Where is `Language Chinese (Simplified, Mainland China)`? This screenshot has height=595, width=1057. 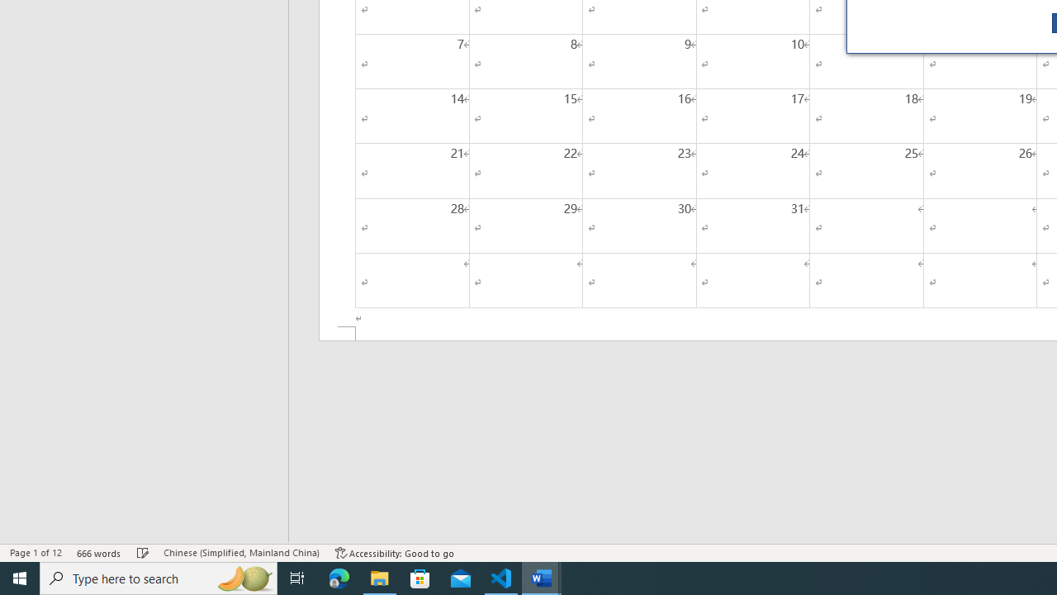
Language Chinese (Simplified, Mainland China) is located at coordinates (241, 552).